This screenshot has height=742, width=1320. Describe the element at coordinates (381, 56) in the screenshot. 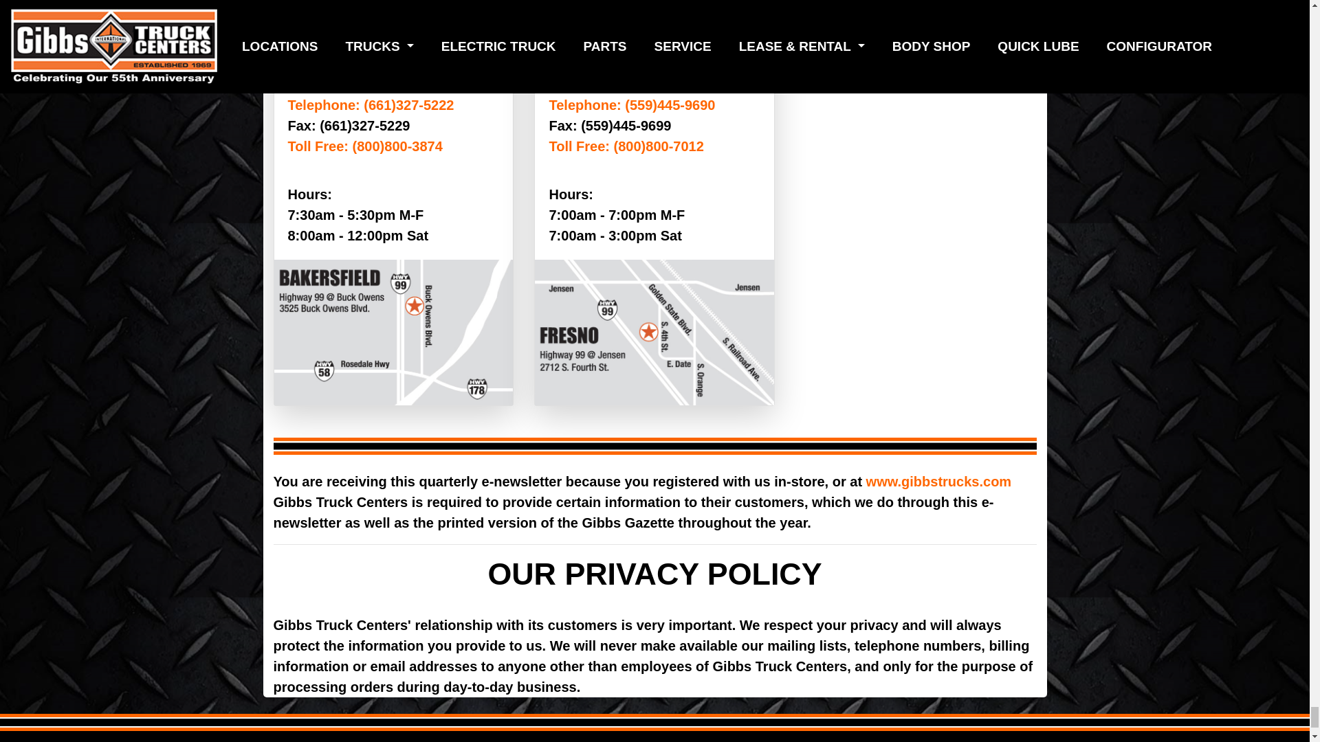

I see `Hwy 99 at Buck Owens Blvd.` at that location.